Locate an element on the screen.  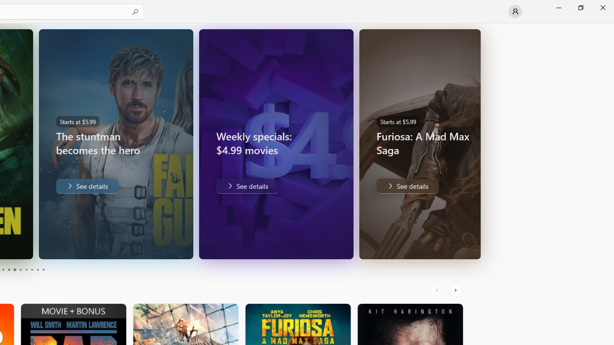
Page 4 is located at coordinates (9, 269).